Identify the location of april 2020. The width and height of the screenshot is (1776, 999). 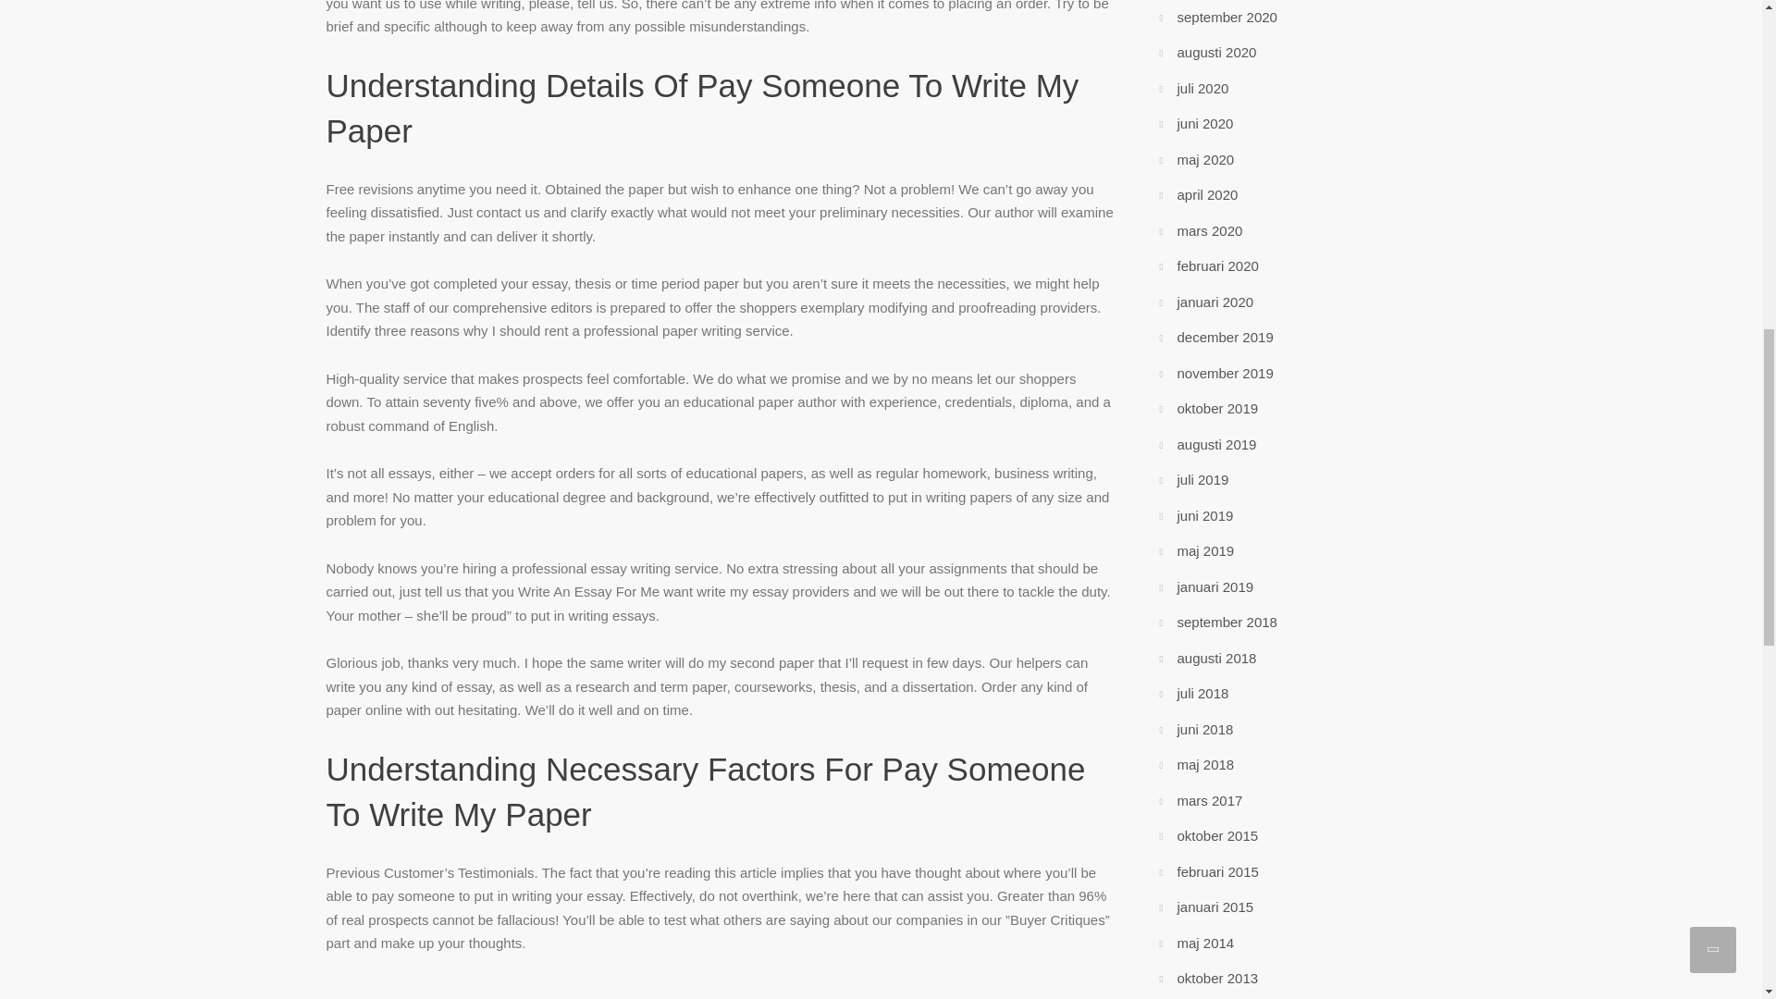
(1206, 194).